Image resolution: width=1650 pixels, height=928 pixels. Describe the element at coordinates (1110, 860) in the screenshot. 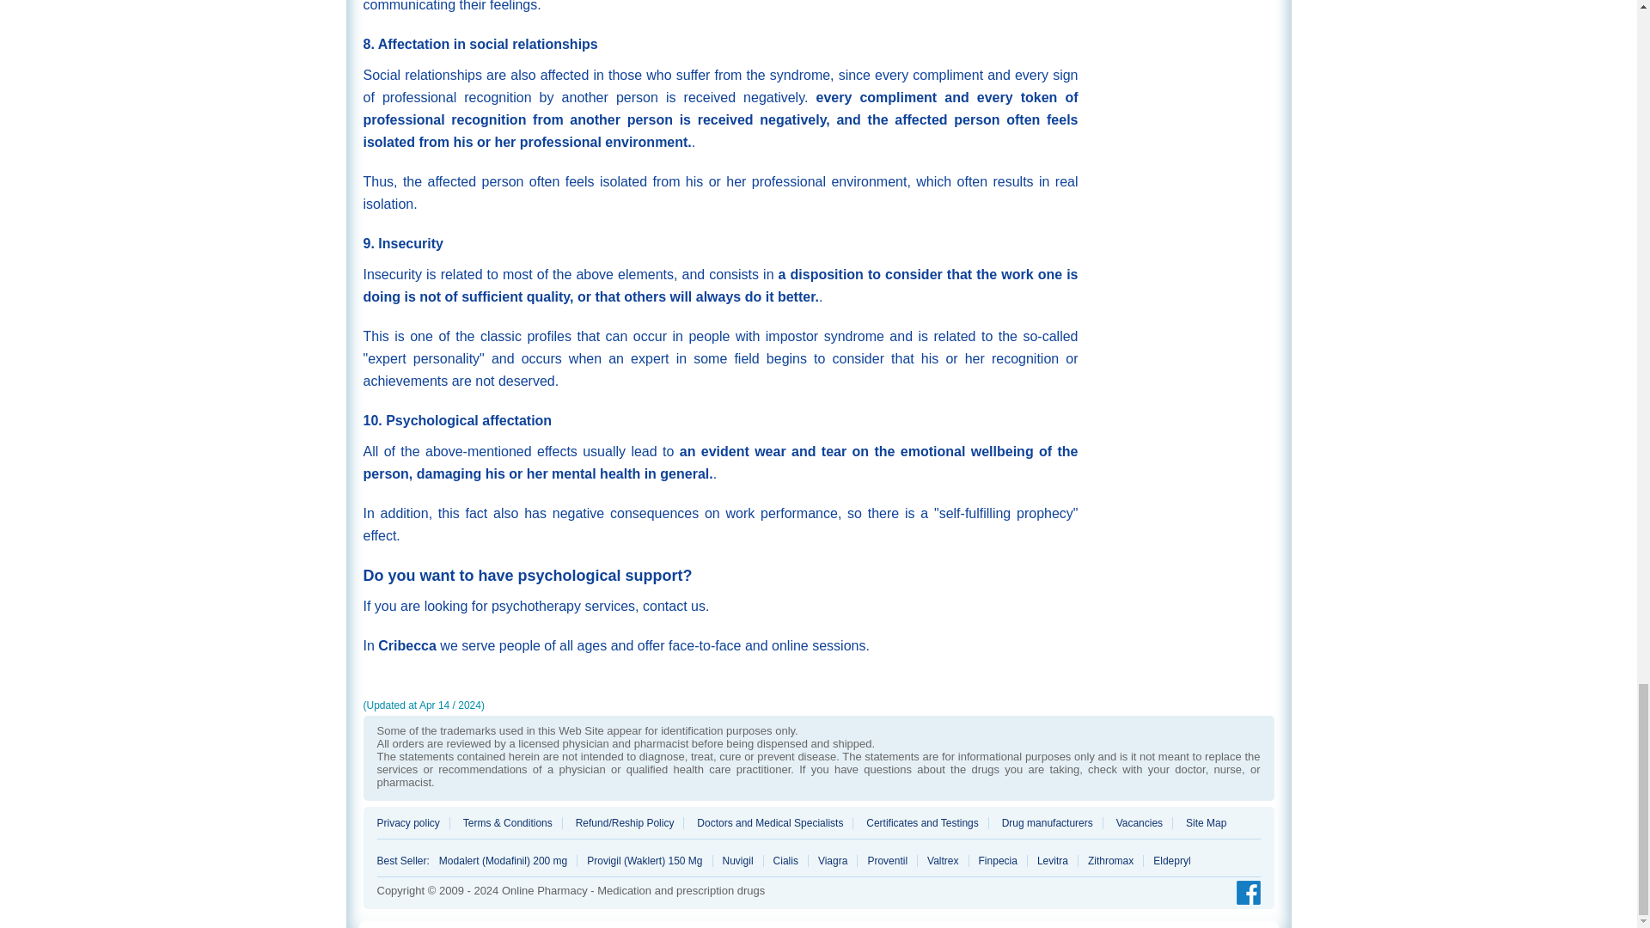

I see `Zithromax` at that location.